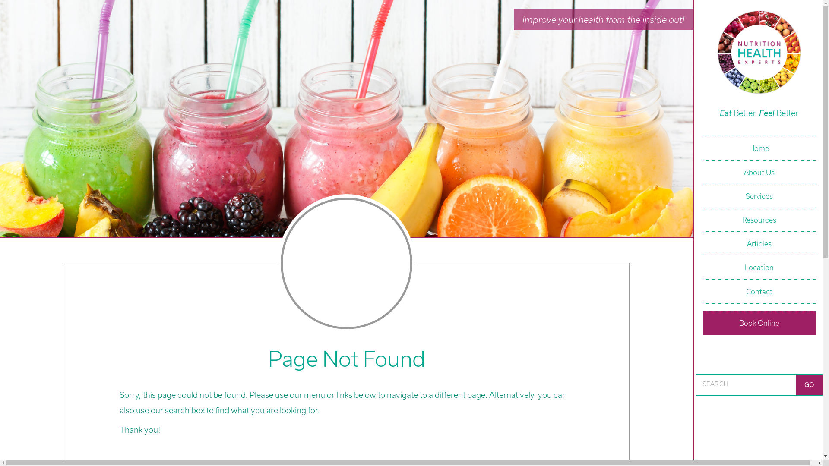 This screenshot has height=466, width=829. I want to click on Improve your health from the inside out!, so click(604, 19).